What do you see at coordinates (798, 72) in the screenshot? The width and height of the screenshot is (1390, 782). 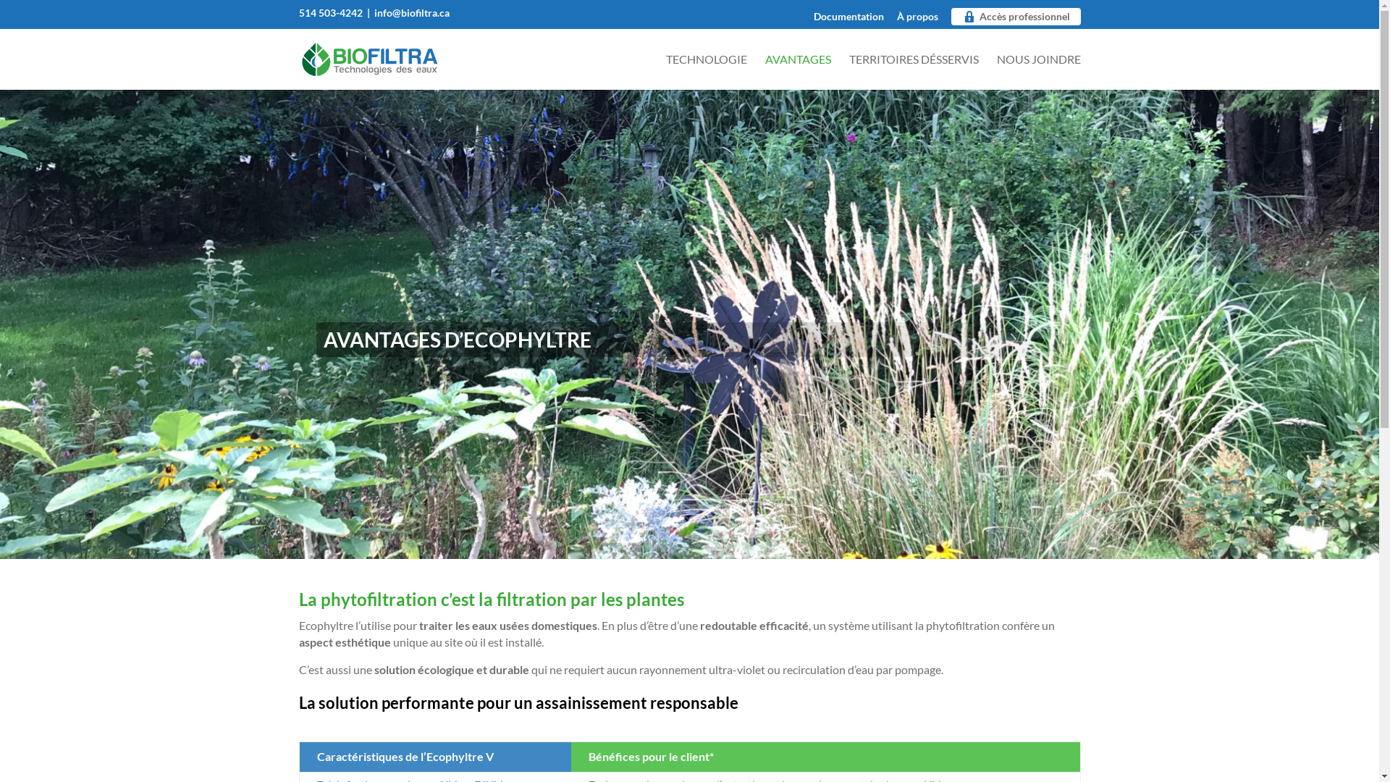 I see `AVANTAGES` at bounding box center [798, 72].